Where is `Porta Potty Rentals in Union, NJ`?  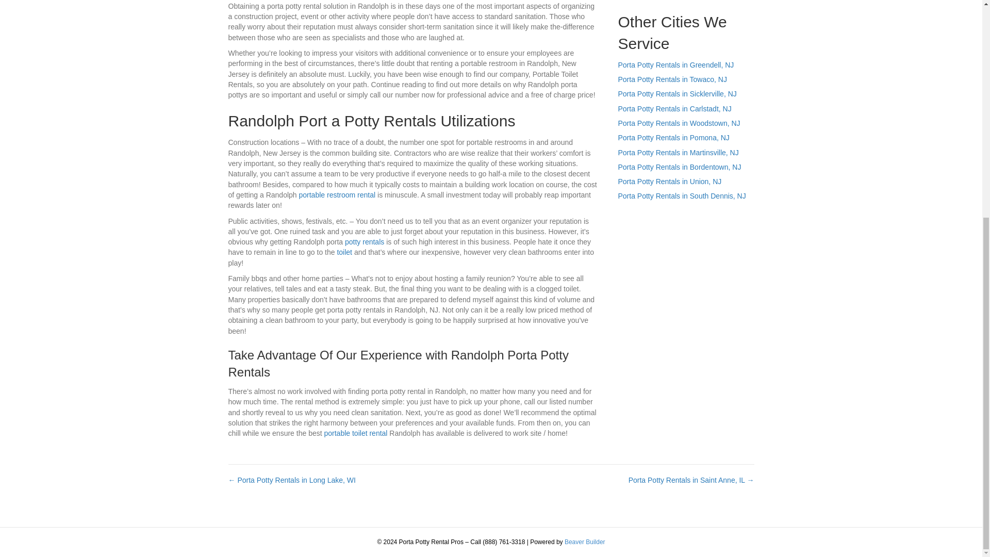 Porta Potty Rentals in Union, NJ is located at coordinates (669, 182).